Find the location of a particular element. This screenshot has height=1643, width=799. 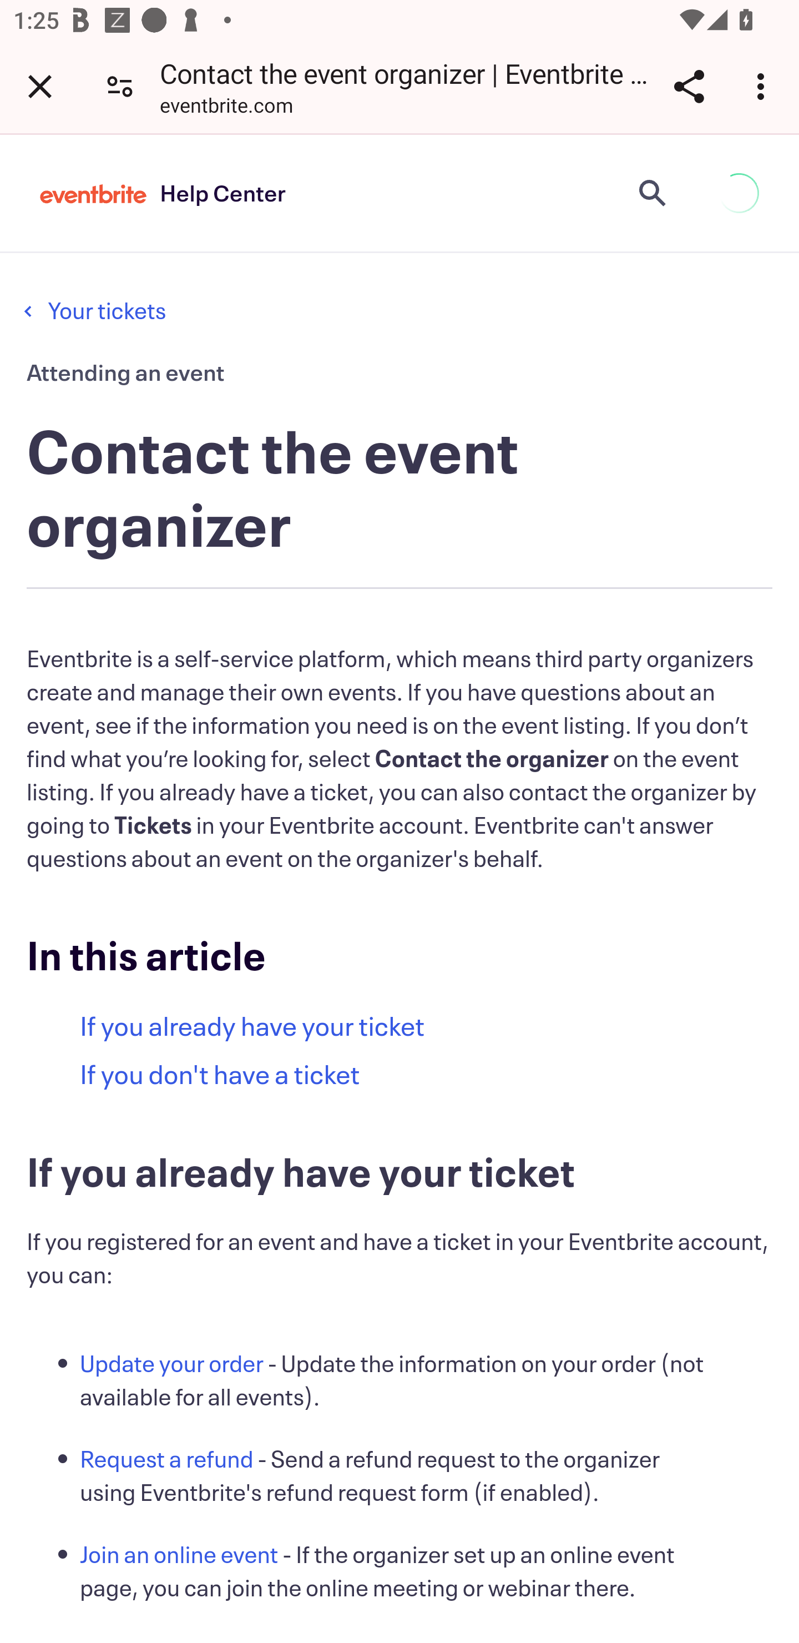

Your tickets is located at coordinates (106, 310).